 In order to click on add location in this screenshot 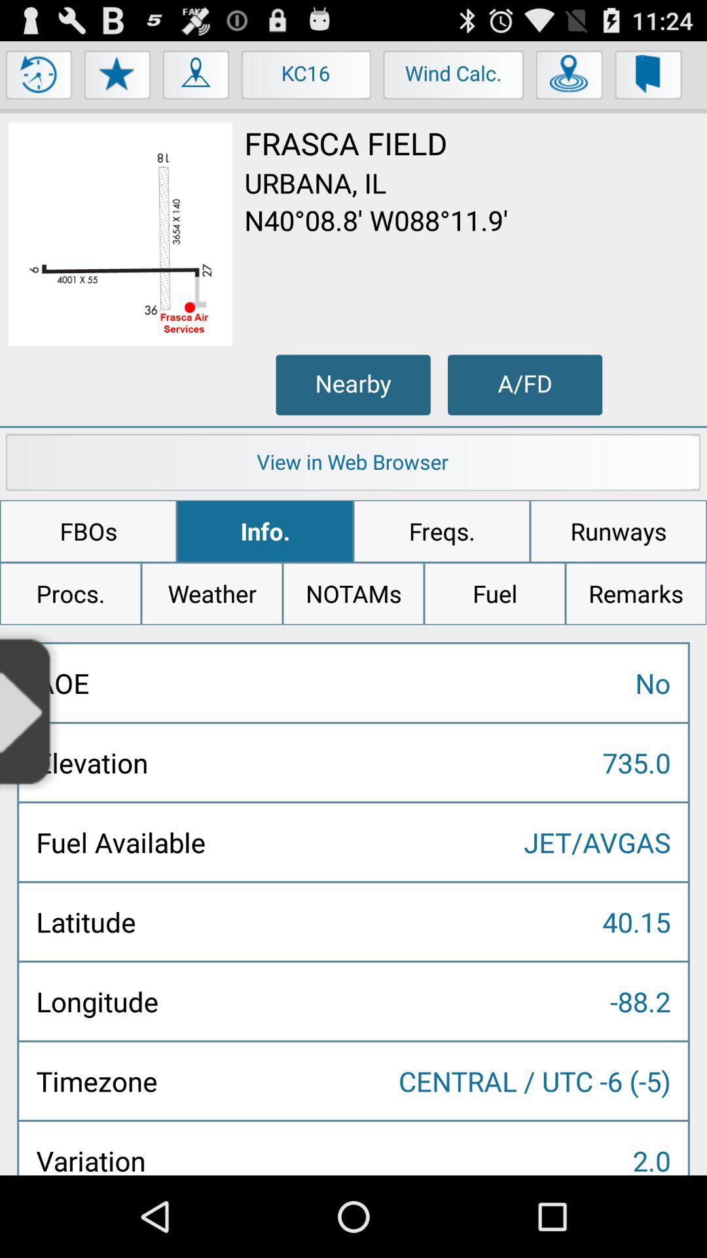, I will do `click(570, 78)`.